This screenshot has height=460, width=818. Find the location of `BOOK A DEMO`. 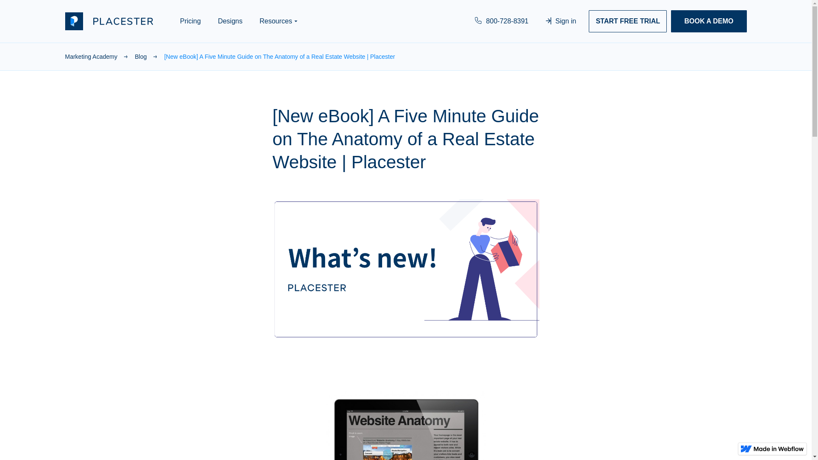

BOOK A DEMO is located at coordinates (708, 21).